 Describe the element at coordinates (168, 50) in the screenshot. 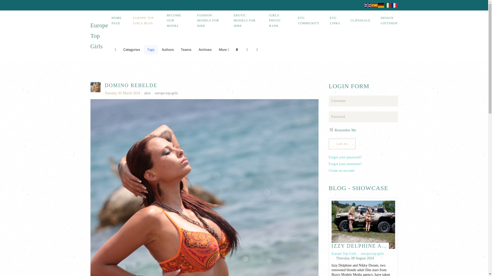

I see `Authors` at that location.